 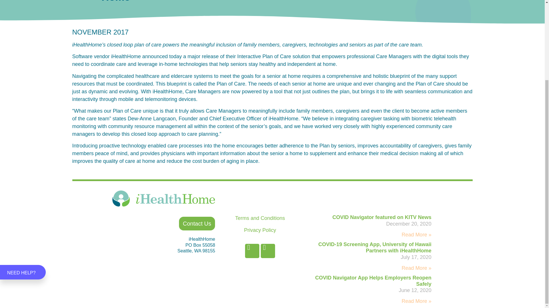 I want to click on COVID Navigator featured on KITV News, so click(x=382, y=217).